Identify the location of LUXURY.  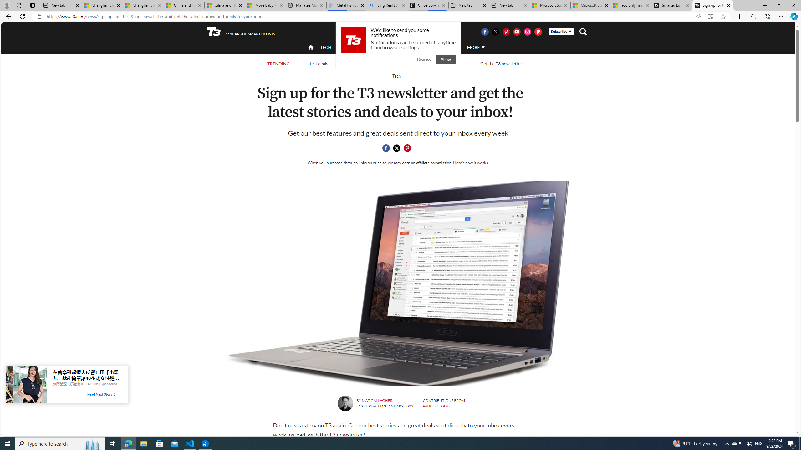
(421, 47).